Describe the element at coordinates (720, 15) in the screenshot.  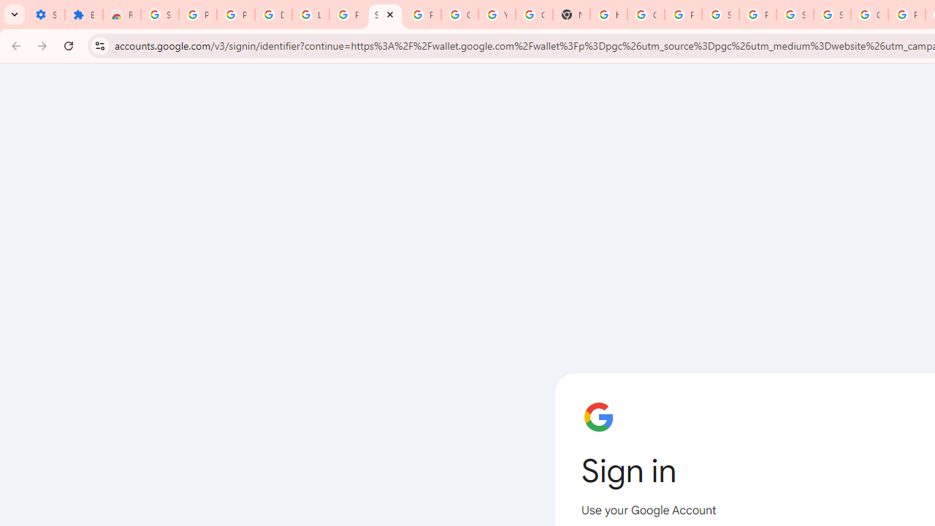
I see `Sign in - Google Accounts` at that location.